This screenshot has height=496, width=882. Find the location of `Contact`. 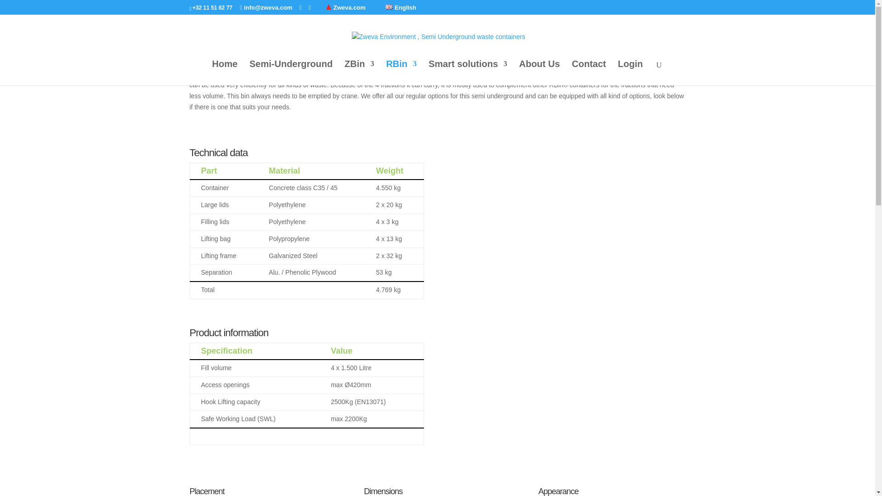

Contact is located at coordinates (589, 73).